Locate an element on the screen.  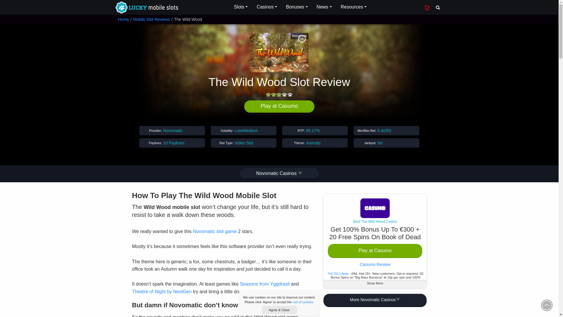
Seasons Mobile Slot Review is located at coordinates (264, 284).